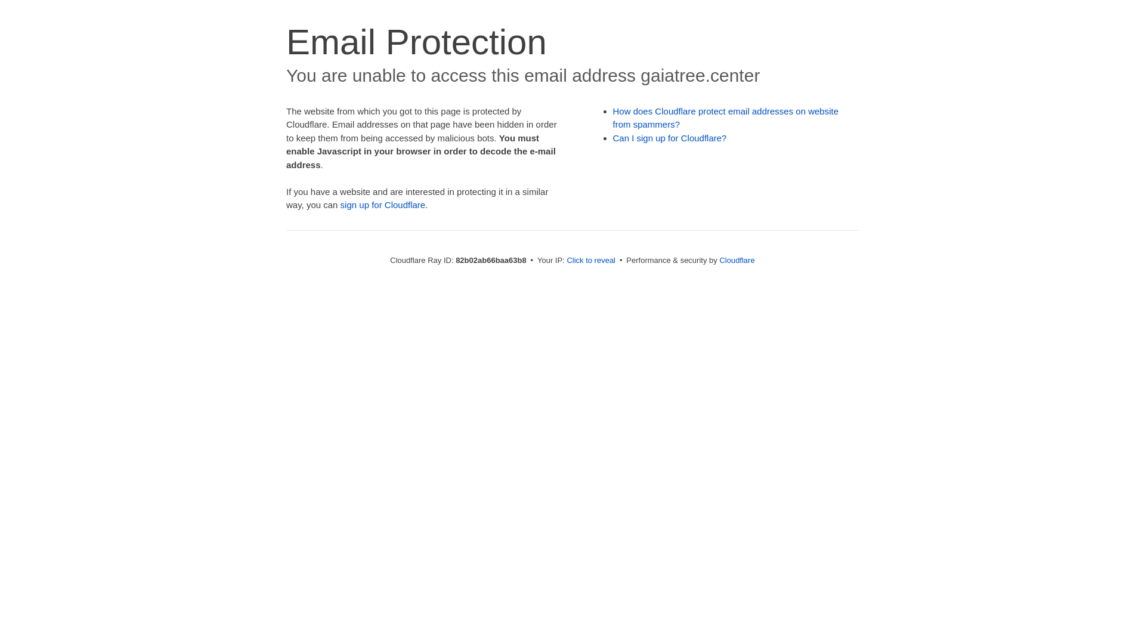 This screenshot has width=1145, height=644. What do you see at coordinates (383, 205) in the screenshot?
I see `sign up for Cloudflare` at bounding box center [383, 205].